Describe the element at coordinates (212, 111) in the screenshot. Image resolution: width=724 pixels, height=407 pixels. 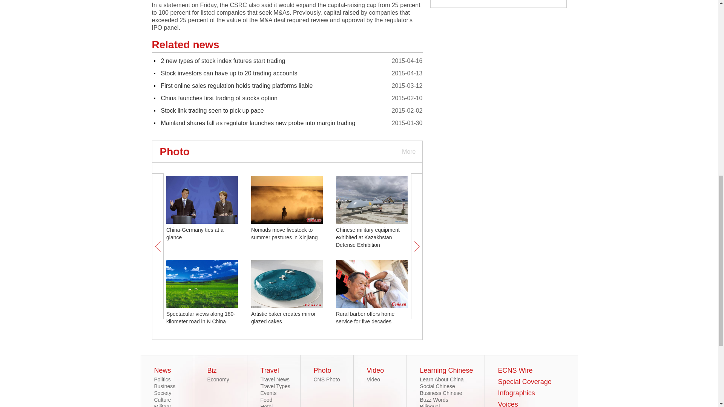
I see `Stock link trading seen to pick up pace` at that location.